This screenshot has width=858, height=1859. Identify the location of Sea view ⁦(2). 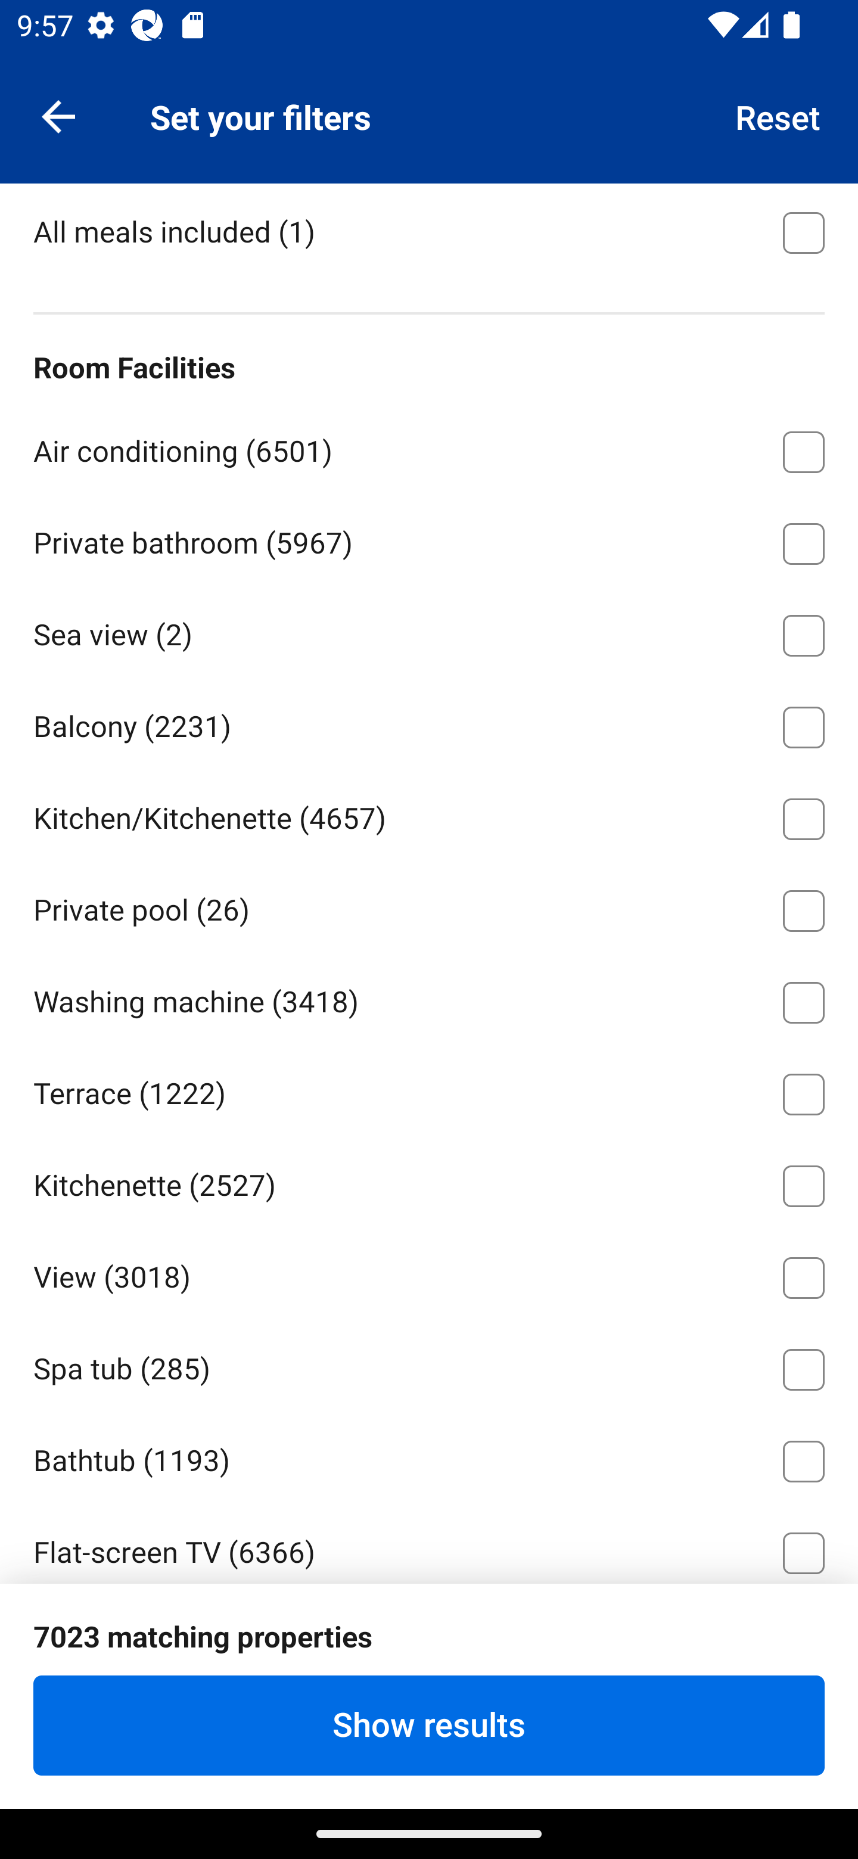
(429, 630).